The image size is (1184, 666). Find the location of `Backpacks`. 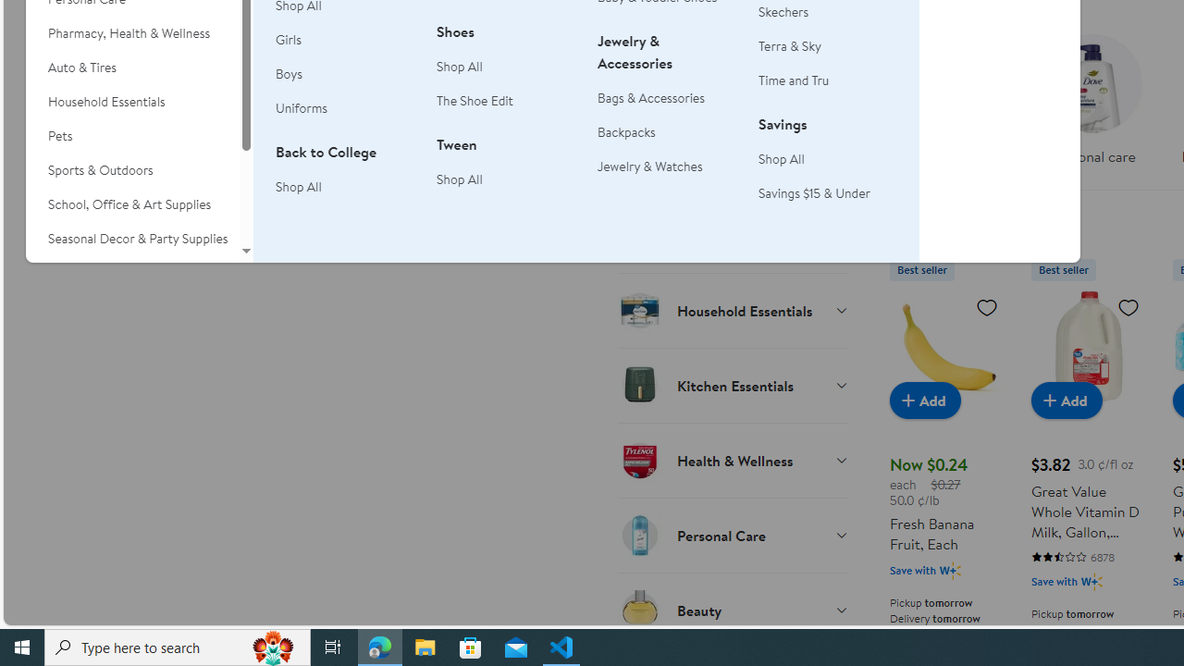

Backpacks is located at coordinates (667, 133).